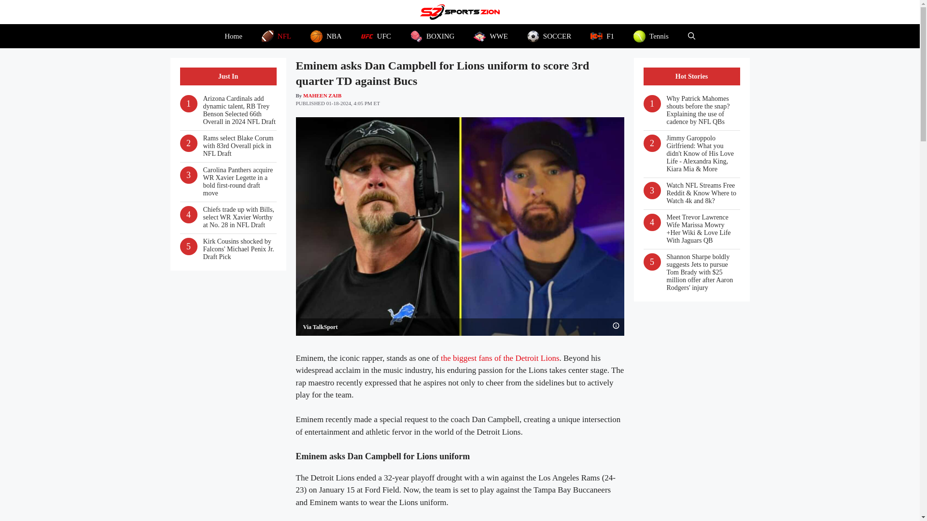 This screenshot has width=927, height=521. What do you see at coordinates (376, 36) in the screenshot?
I see `UFC` at bounding box center [376, 36].